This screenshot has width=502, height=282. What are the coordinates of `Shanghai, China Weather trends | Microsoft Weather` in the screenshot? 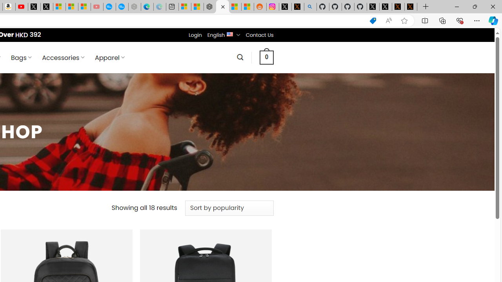 It's located at (247, 7).